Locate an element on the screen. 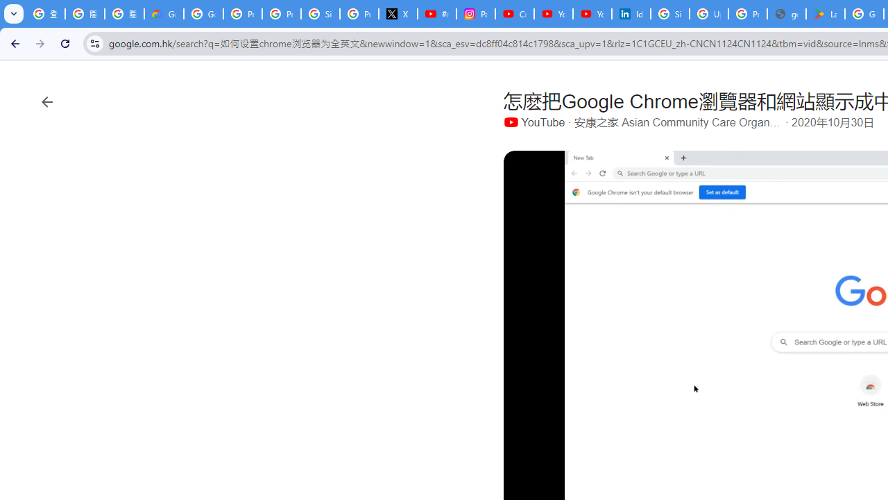  Sign in - Google Accounts is located at coordinates (321, 14).